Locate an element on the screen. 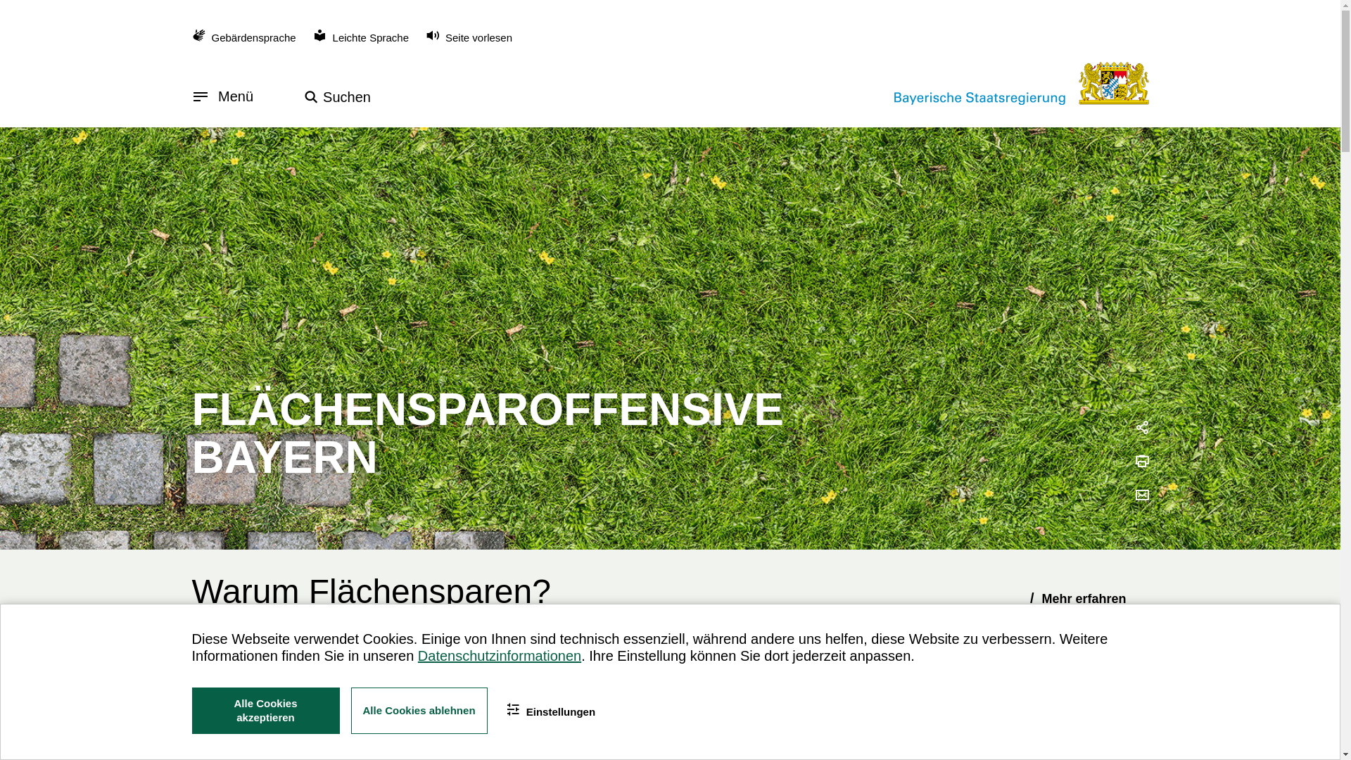 The height and width of the screenshot is (760, 1351). Suchen is located at coordinates (338, 97).